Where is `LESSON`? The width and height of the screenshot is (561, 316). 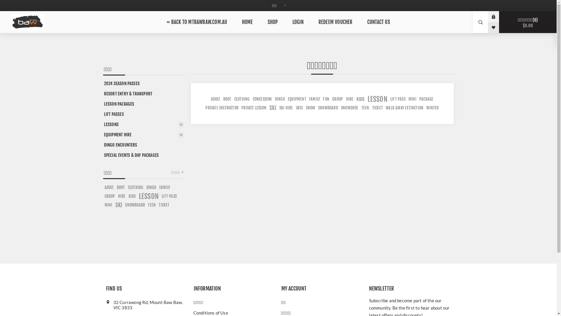 LESSON is located at coordinates (149, 196).